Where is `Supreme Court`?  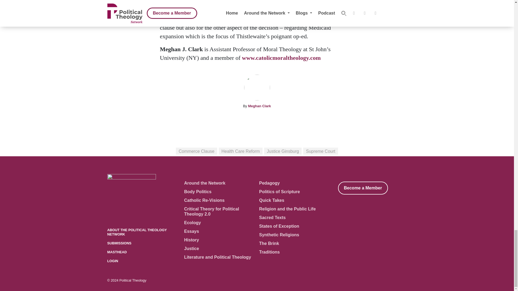
Supreme Court is located at coordinates (321, 151).